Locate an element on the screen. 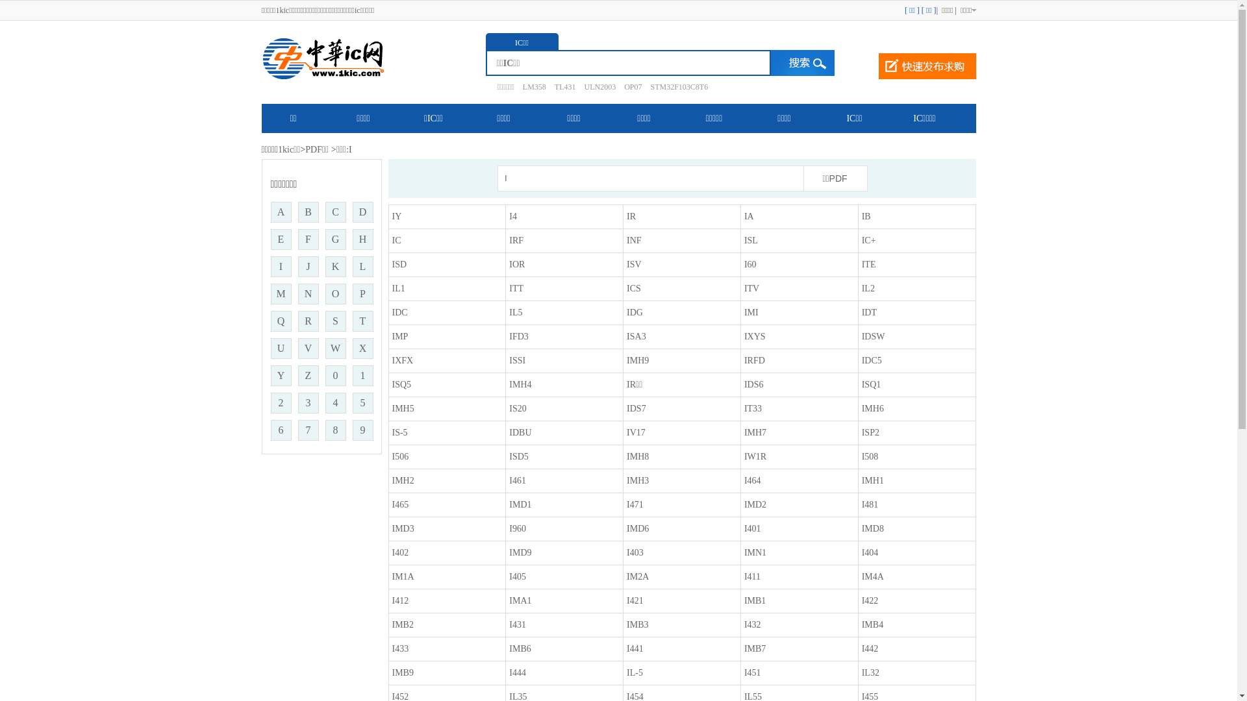  E is located at coordinates (281, 239).